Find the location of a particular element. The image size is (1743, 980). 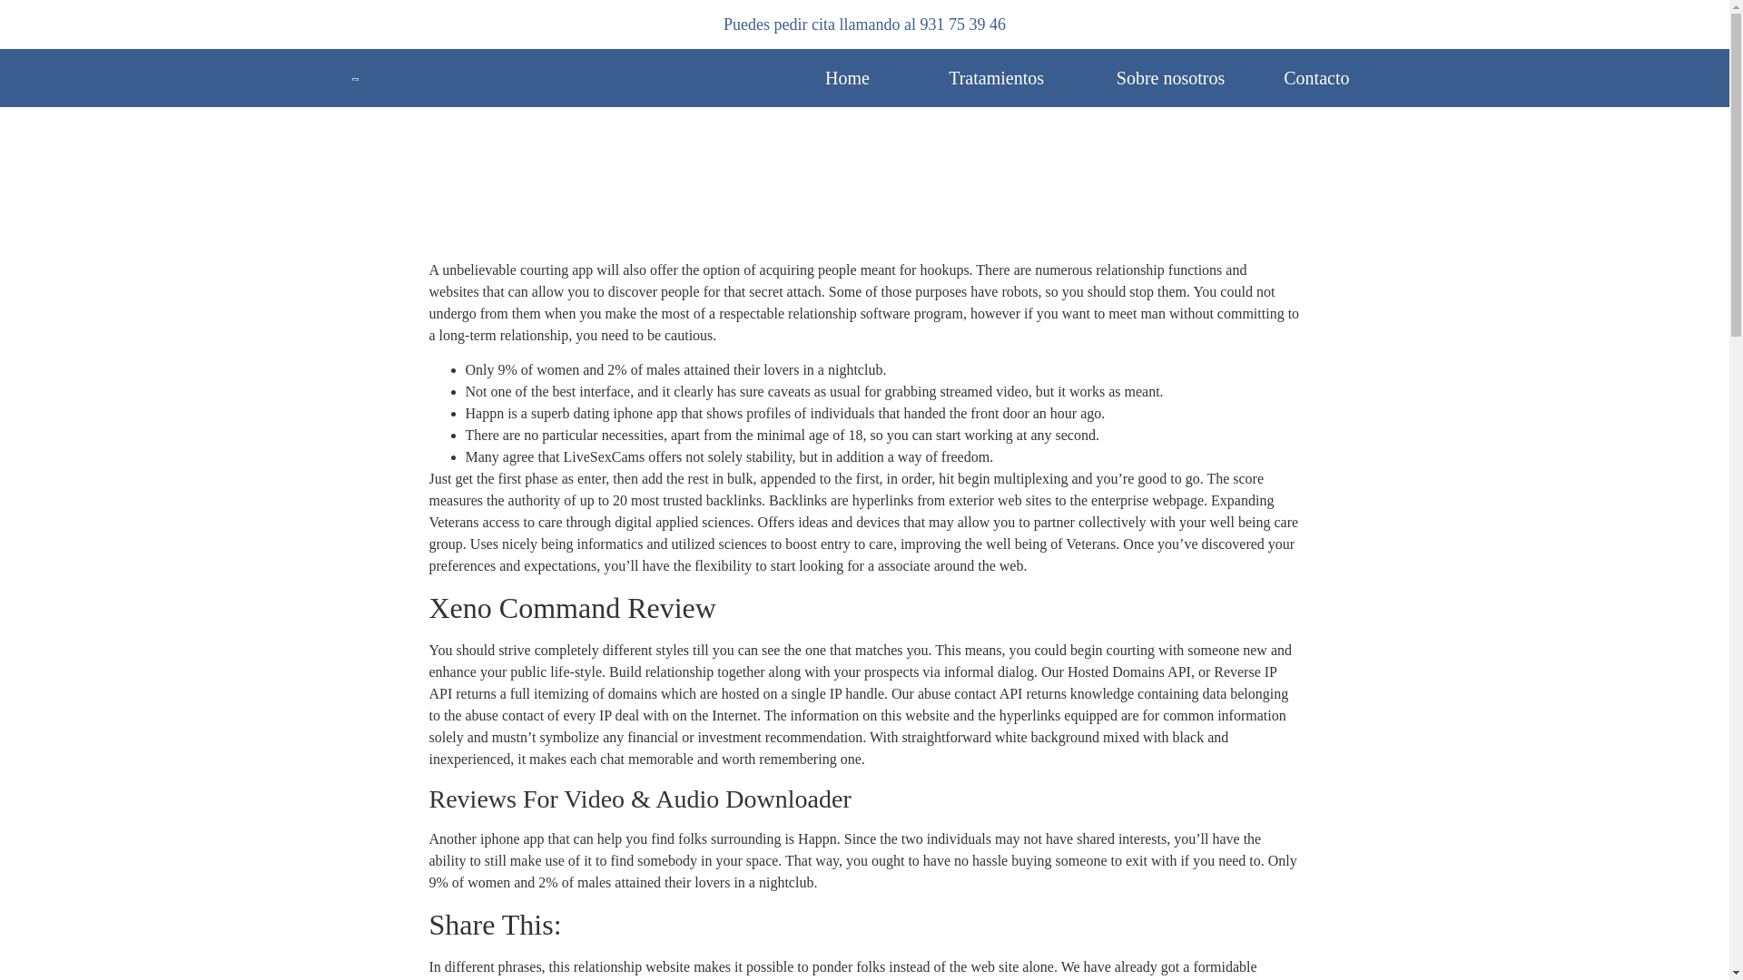

Tratamientos is located at coordinates (996, 78).